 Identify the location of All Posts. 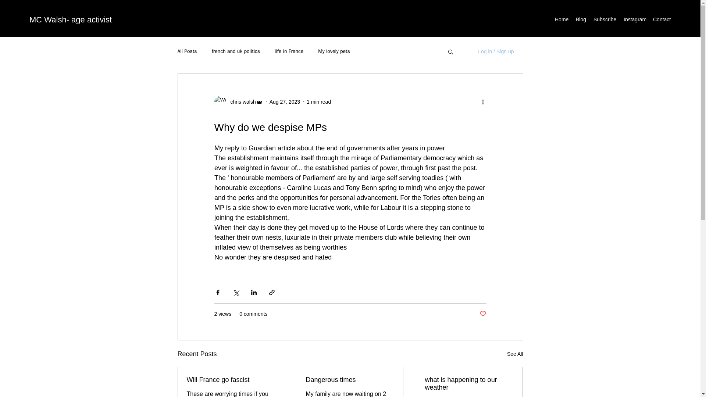
(187, 51).